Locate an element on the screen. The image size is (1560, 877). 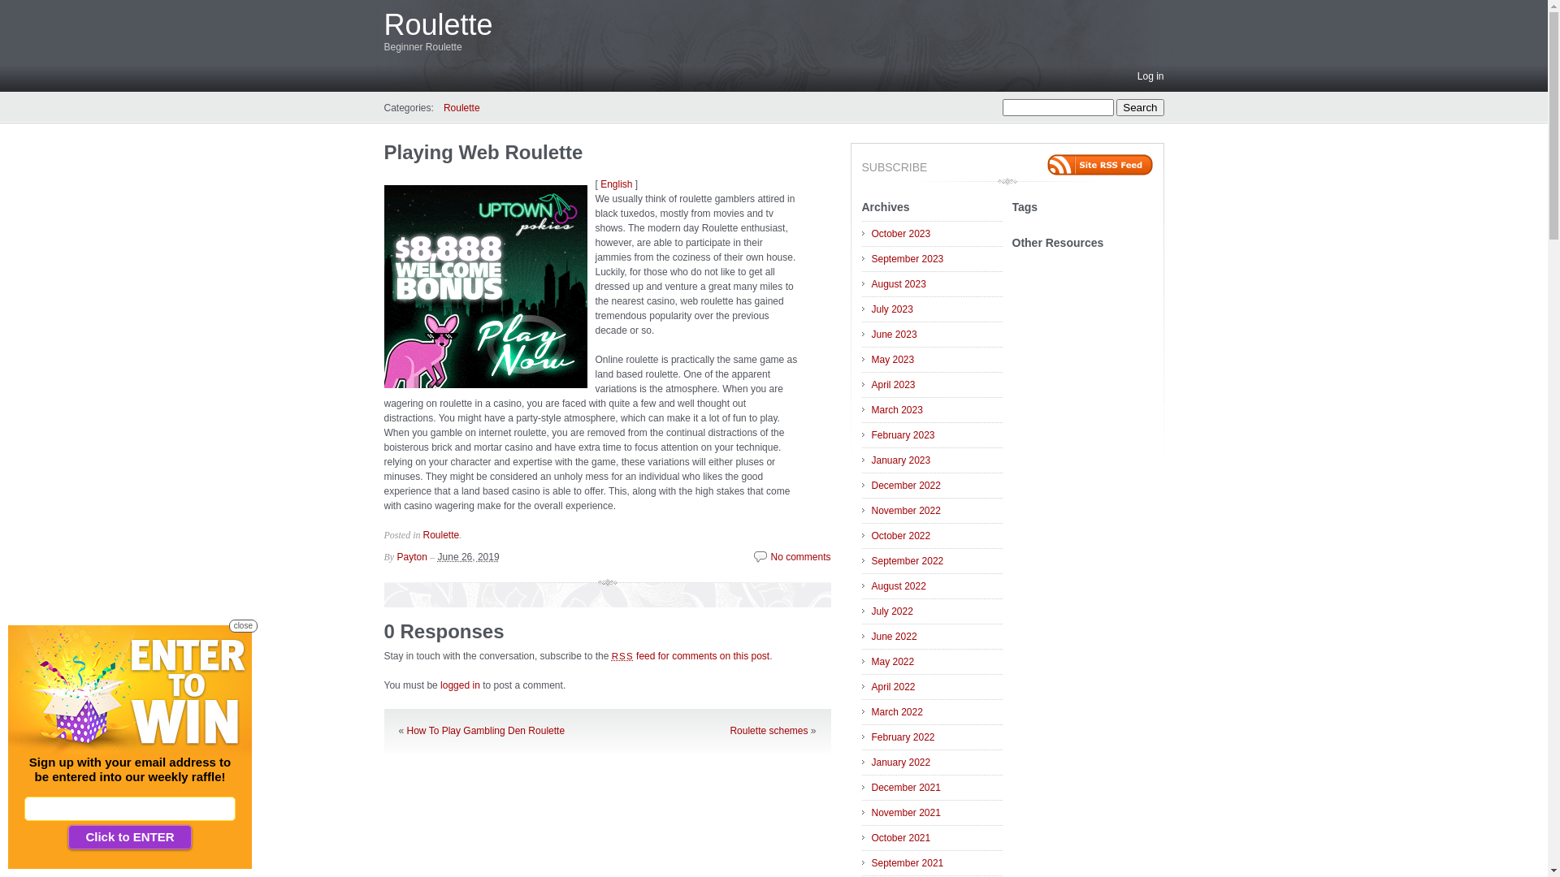
RSS feed for comments on this post is located at coordinates (691, 656).